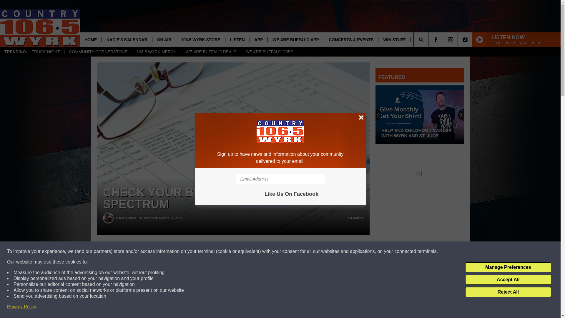 The image size is (565, 318). I want to click on 106.5 WYRK STORE, so click(200, 39).